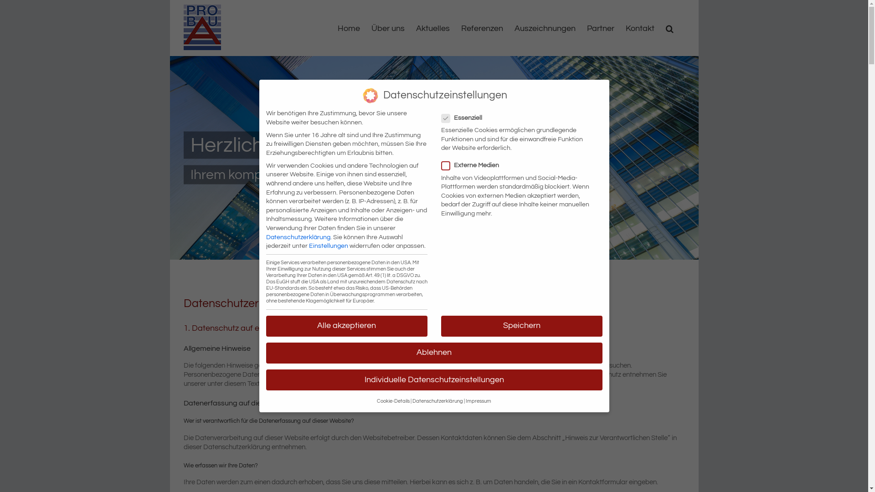 The image size is (875, 492). Describe the element at coordinates (434, 353) in the screenshot. I see `Ablehnen` at that location.